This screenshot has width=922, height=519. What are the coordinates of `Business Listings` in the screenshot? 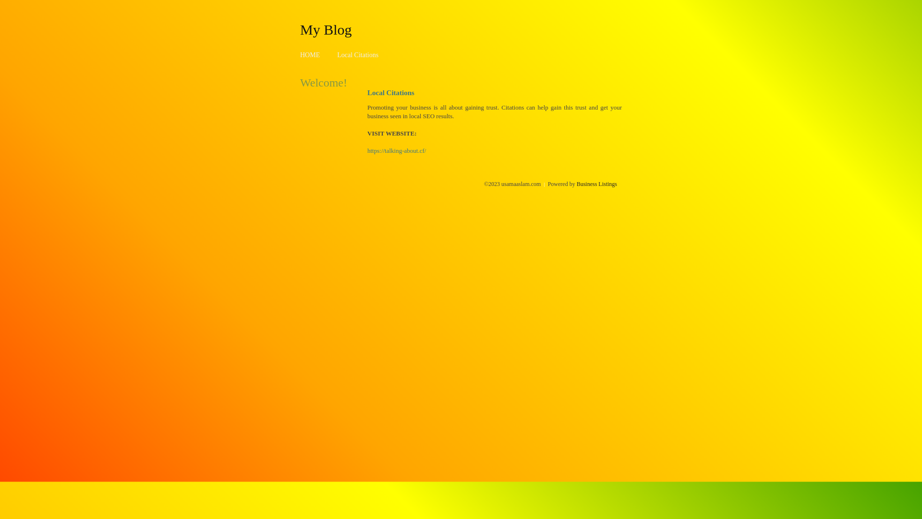 It's located at (597, 184).